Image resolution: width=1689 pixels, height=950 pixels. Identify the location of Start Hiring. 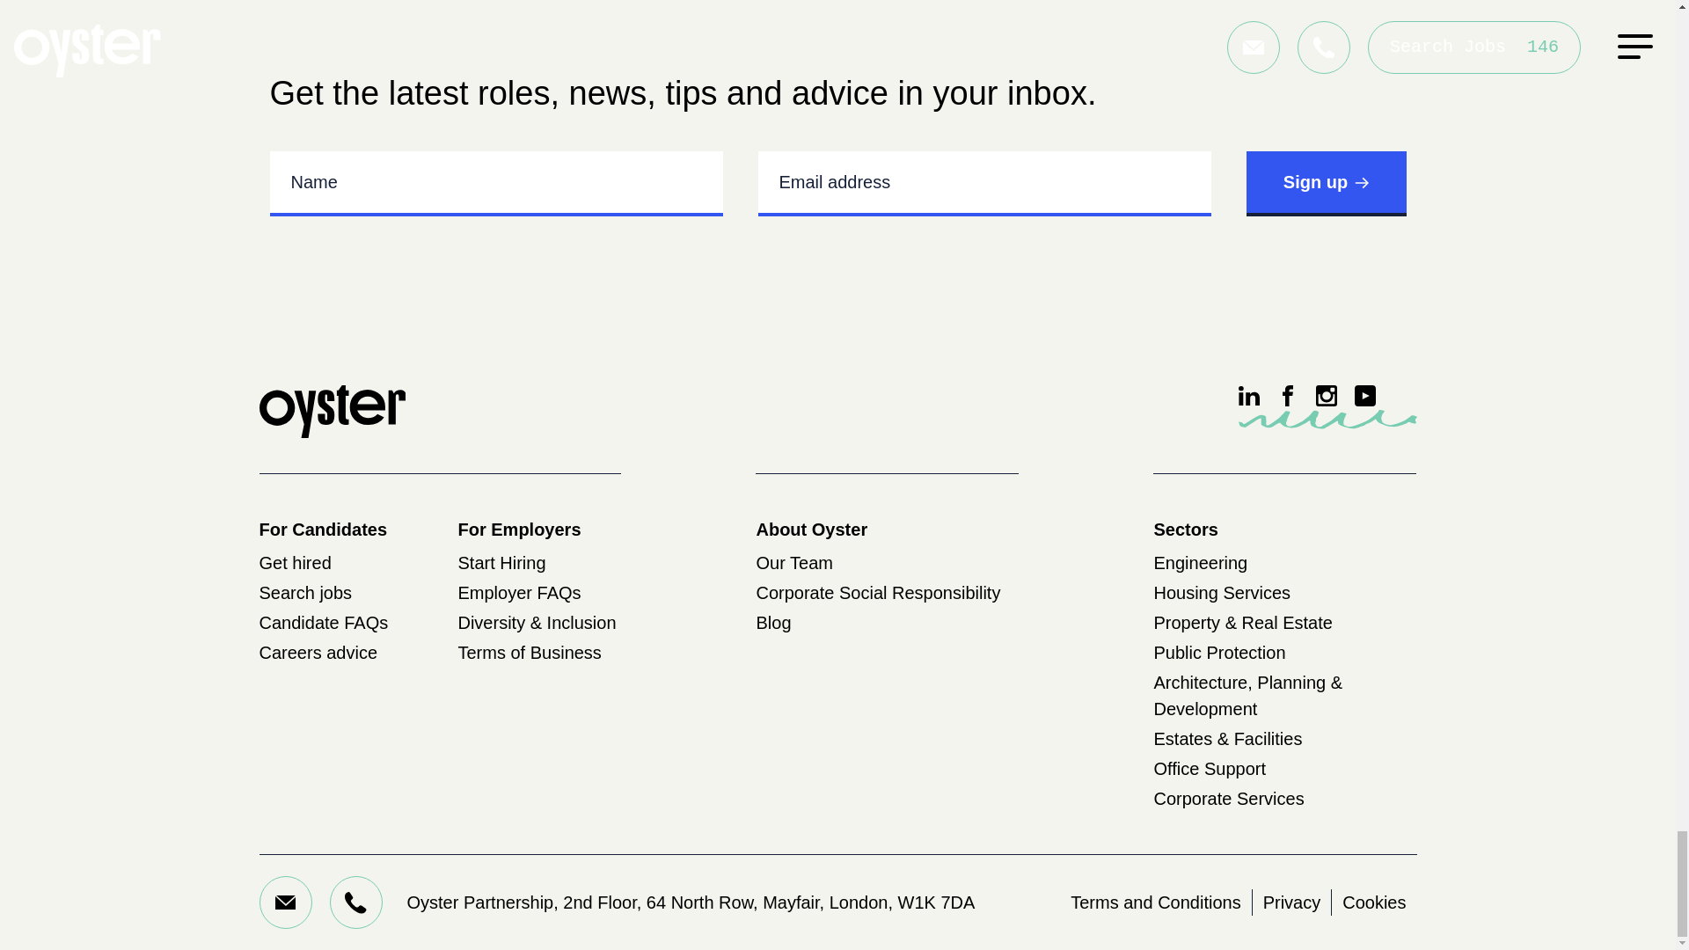
(501, 563).